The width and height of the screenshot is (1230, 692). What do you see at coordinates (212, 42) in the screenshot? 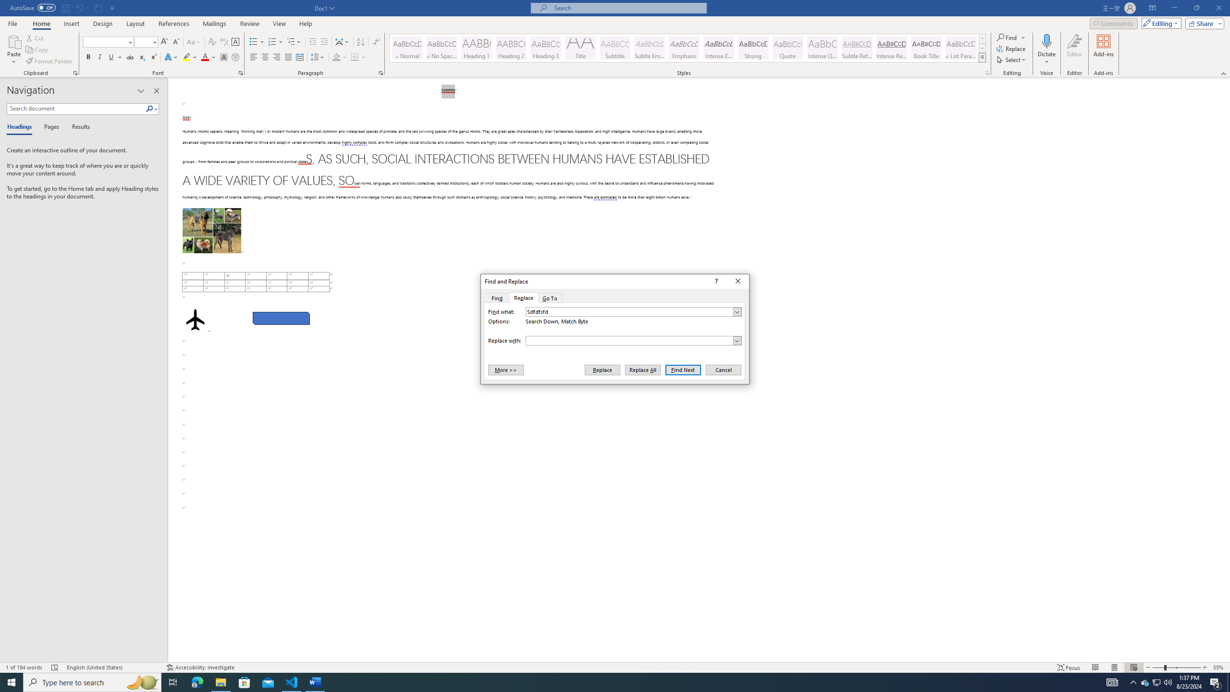
I see `Clear Formatting` at bounding box center [212, 42].